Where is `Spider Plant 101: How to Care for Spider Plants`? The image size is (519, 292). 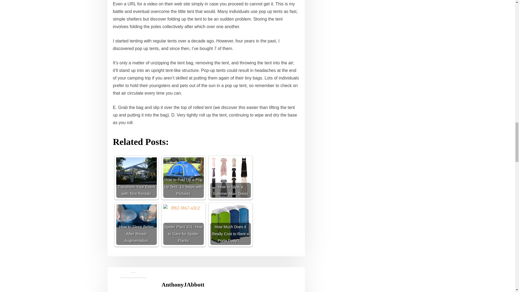 Spider Plant 101: How to Care for Spider Plants is located at coordinates (184, 225).